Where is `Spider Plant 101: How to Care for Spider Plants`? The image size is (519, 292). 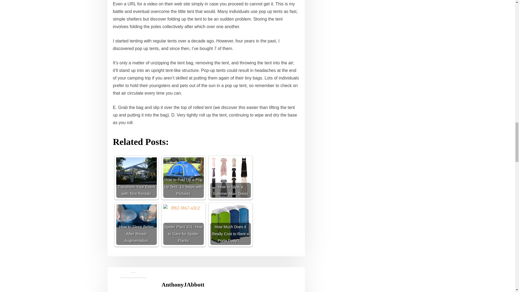 Spider Plant 101: How to Care for Spider Plants is located at coordinates (184, 225).